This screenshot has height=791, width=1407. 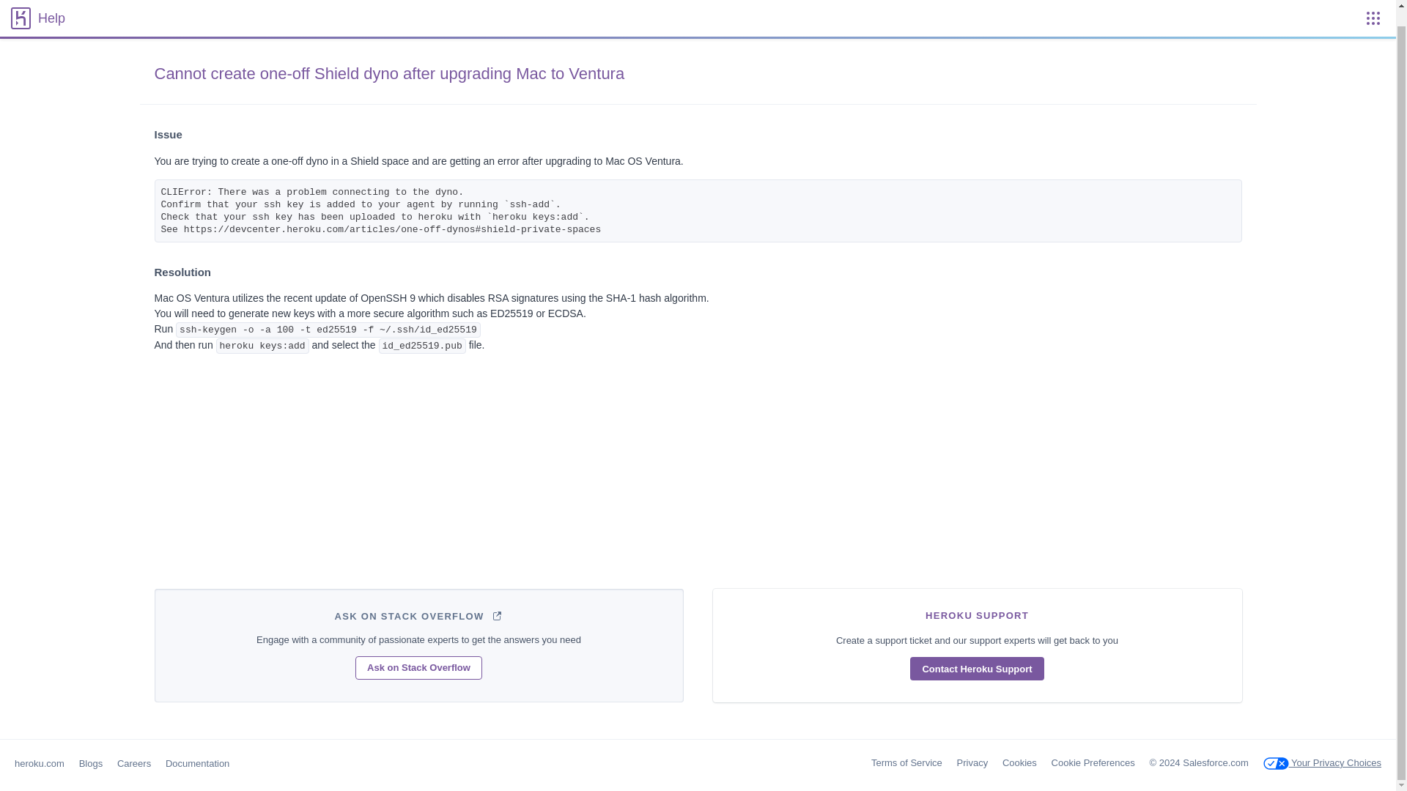 What do you see at coordinates (1019, 762) in the screenshot?
I see `Cookies` at bounding box center [1019, 762].